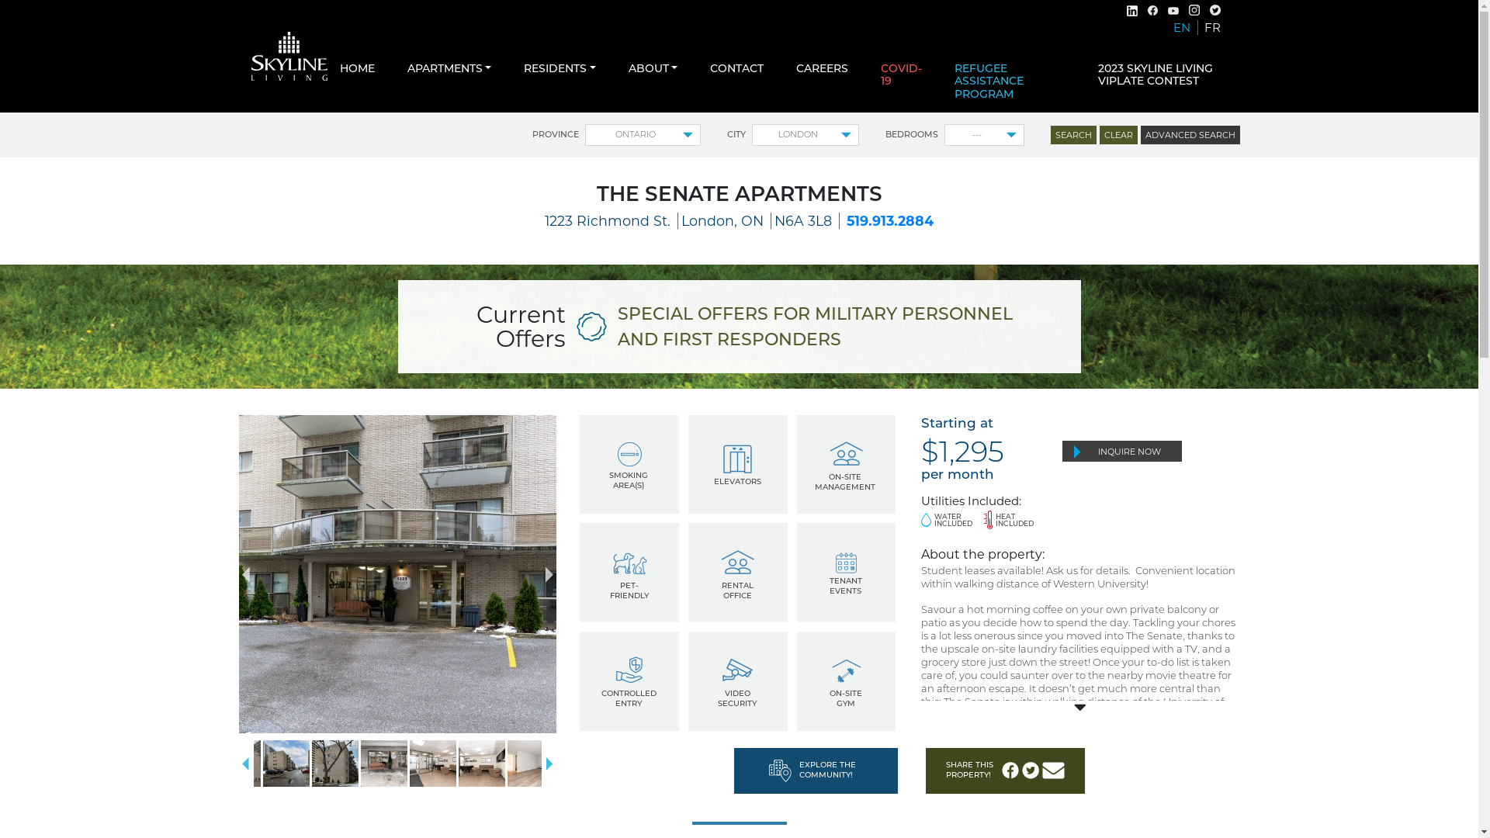 The width and height of the screenshot is (1490, 838). Describe the element at coordinates (1212, 28) in the screenshot. I see `FR` at that location.